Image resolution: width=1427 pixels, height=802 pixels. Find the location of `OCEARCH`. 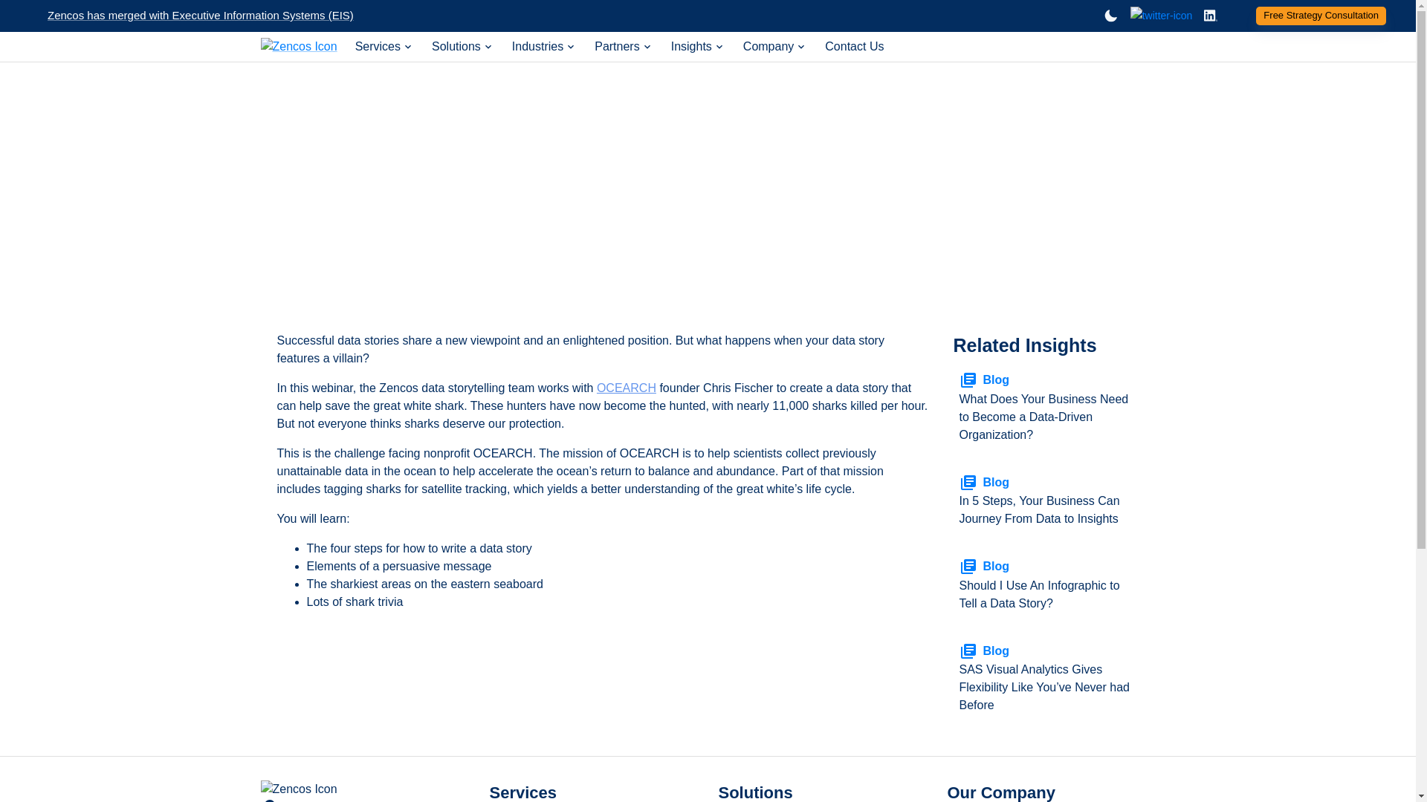

OCEARCH is located at coordinates (626, 388).